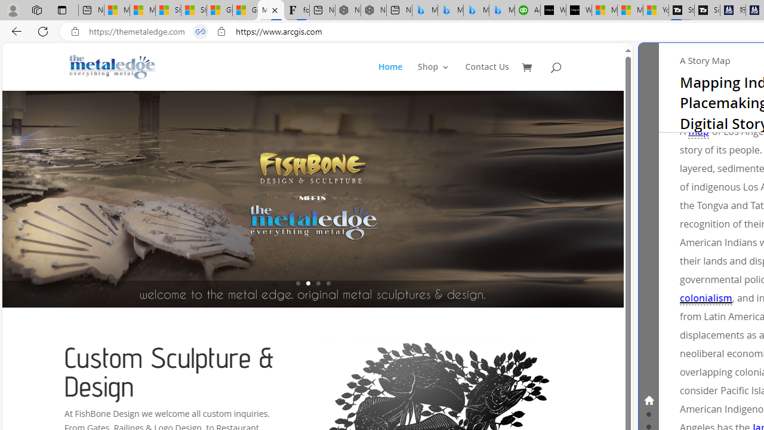  Describe the element at coordinates (328, 283) in the screenshot. I see `4` at that location.